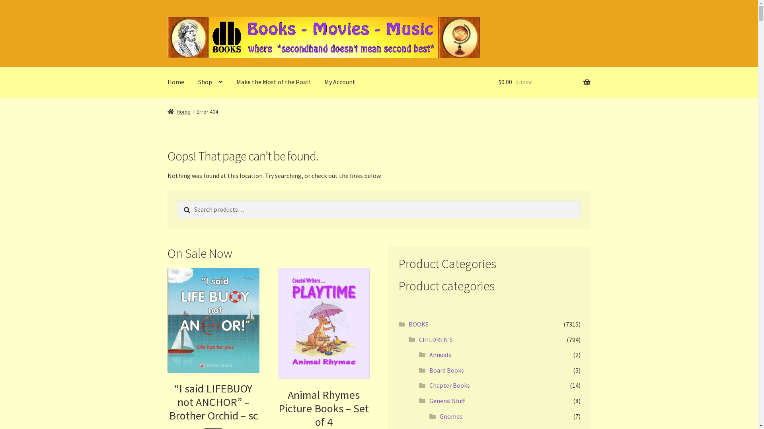 This screenshot has height=429, width=764. What do you see at coordinates (177, 200) in the screenshot?
I see `Search` at bounding box center [177, 200].